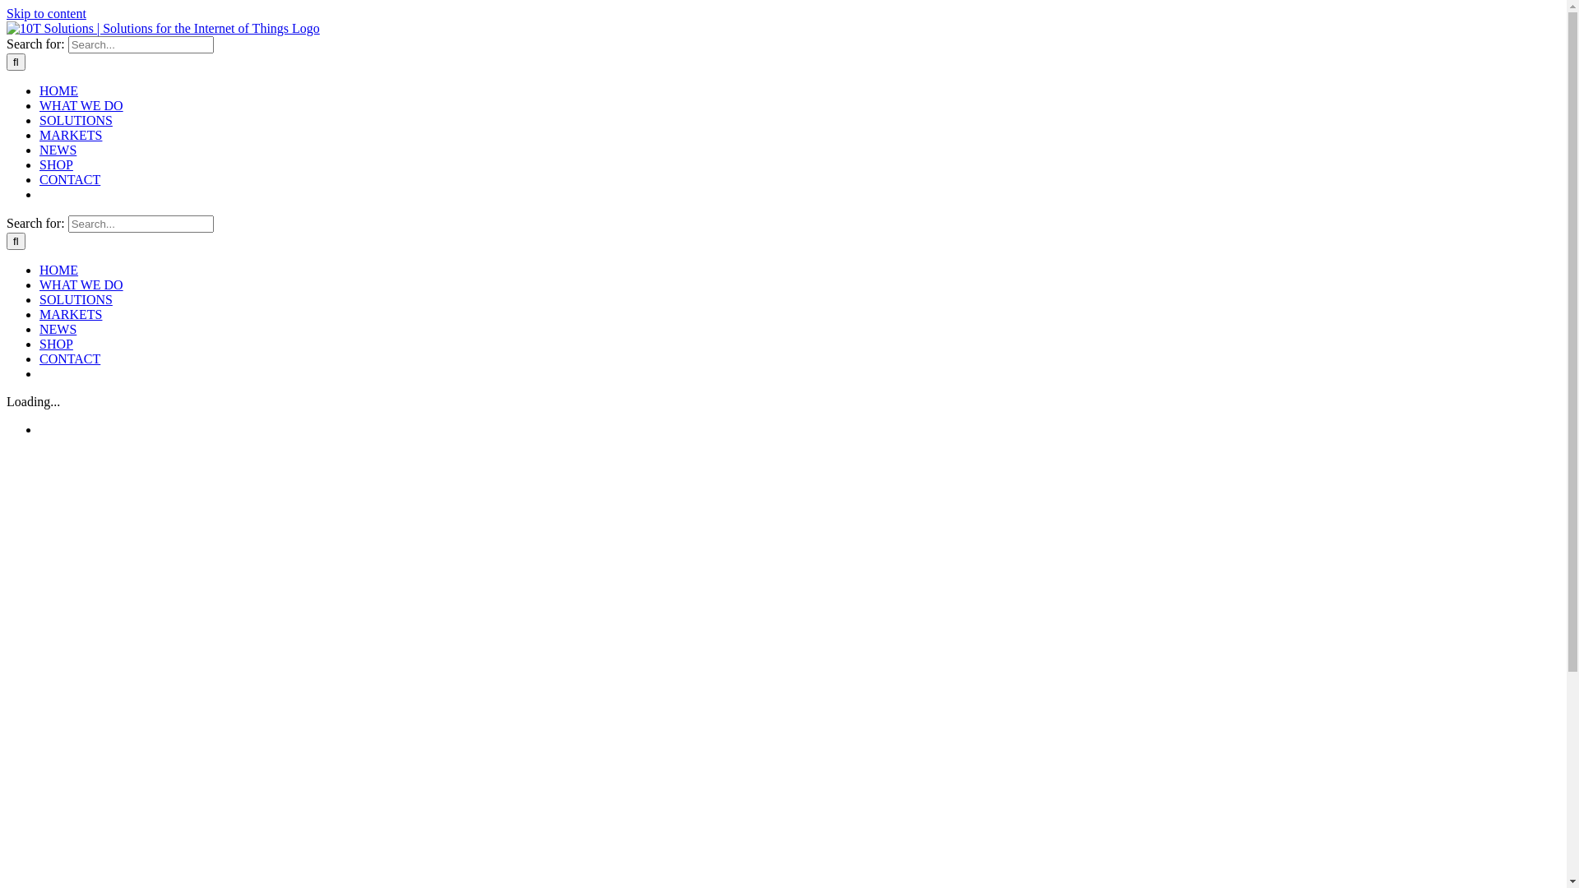 The width and height of the screenshot is (1579, 888). What do you see at coordinates (58, 150) in the screenshot?
I see `NEWS` at bounding box center [58, 150].